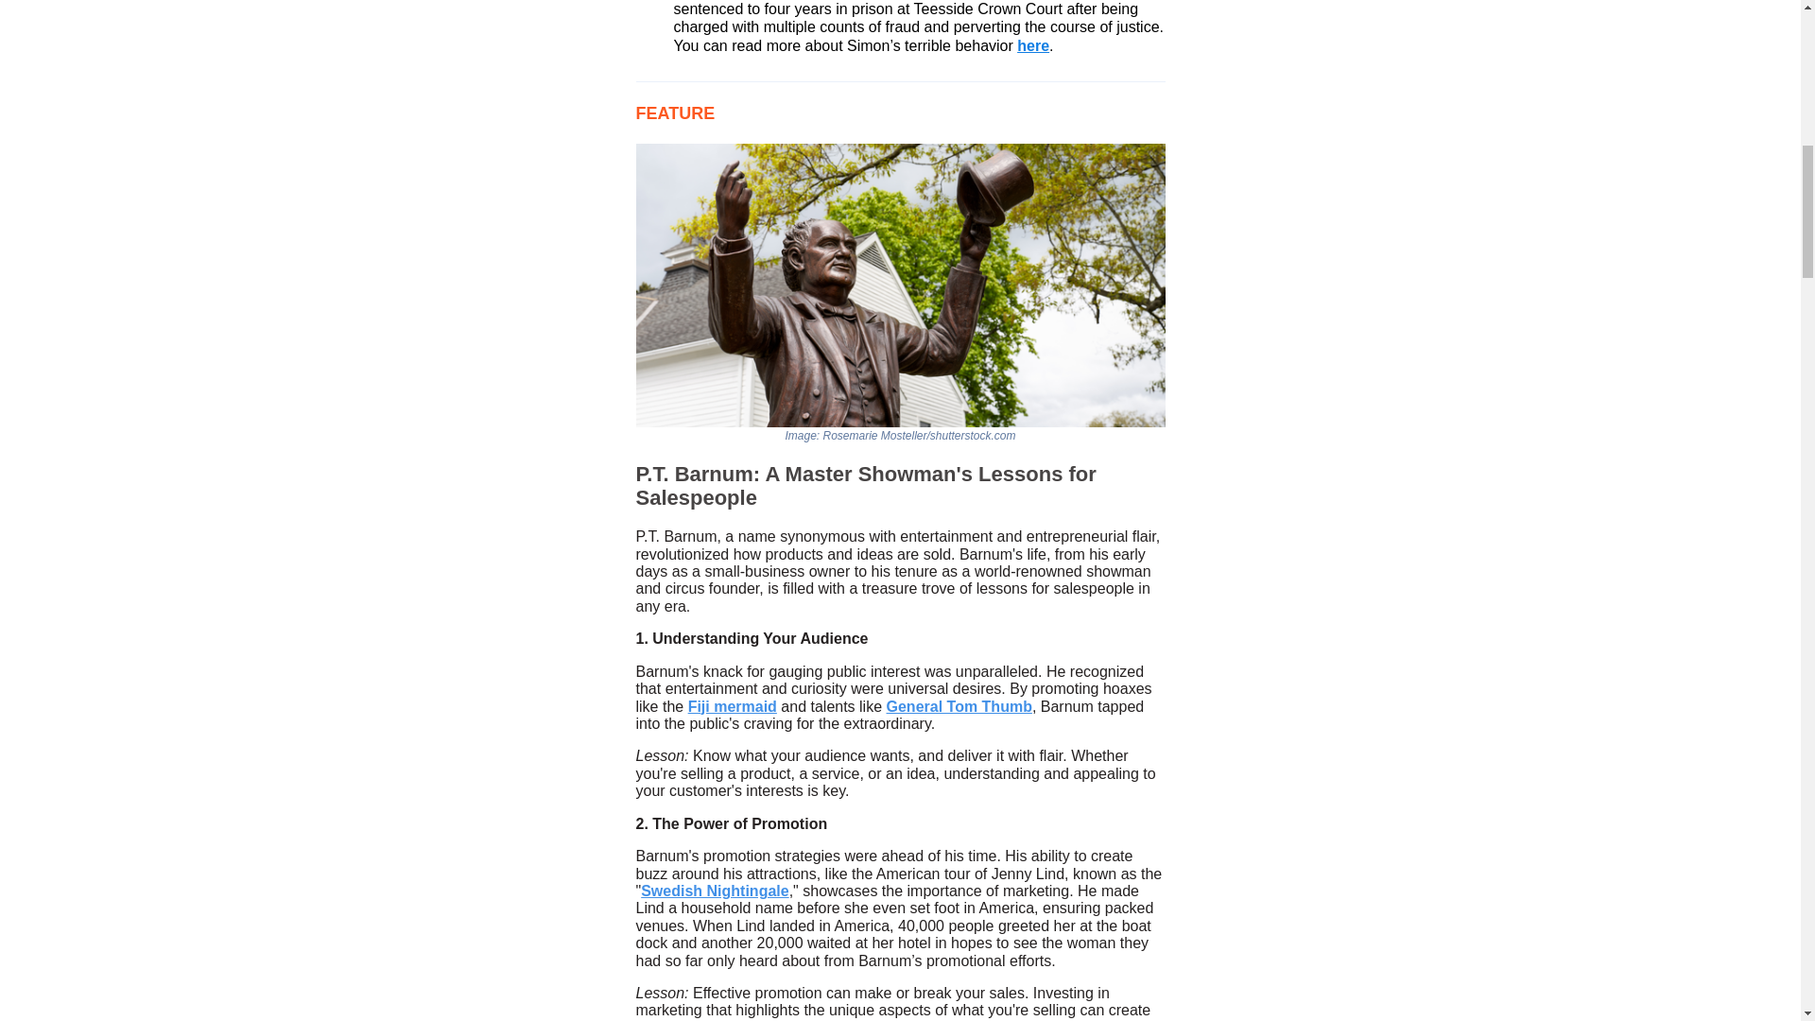  I want to click on General Tom Thumb, so click(959, 707).